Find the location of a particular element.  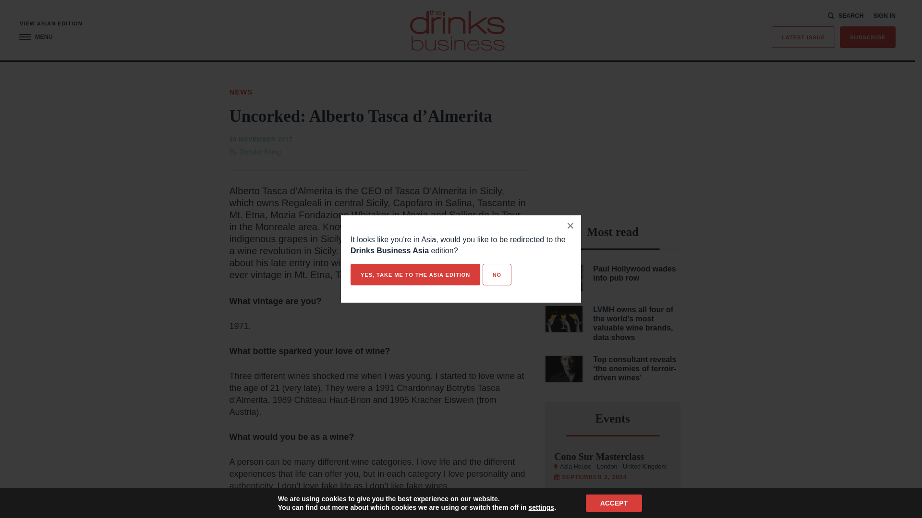

The Drinks Business is located at coordinates (457, 30).